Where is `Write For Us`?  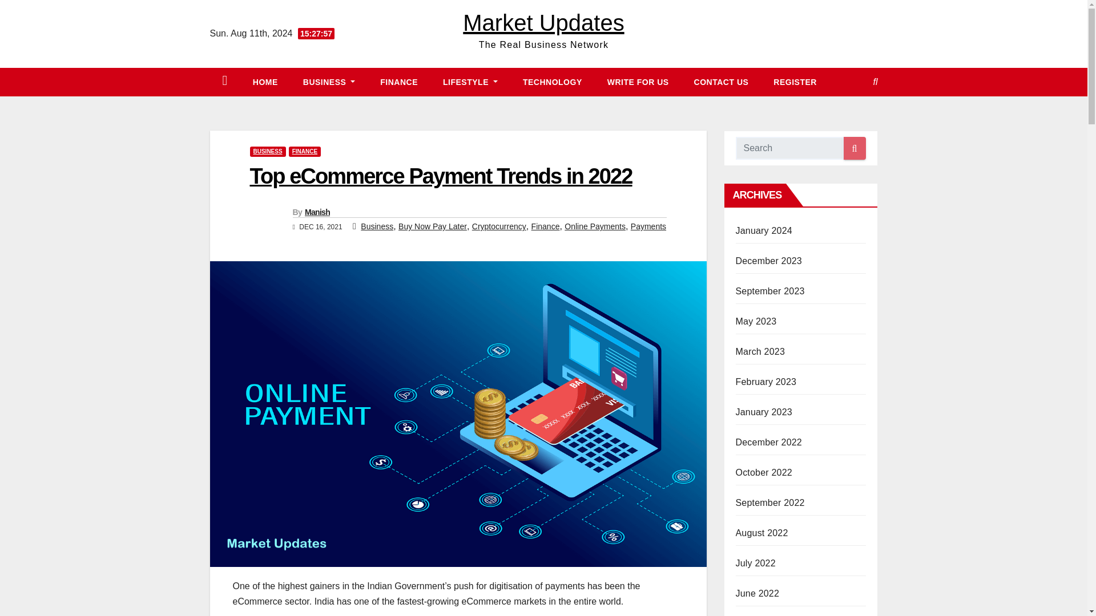
Write For Us is located at coordinates (638, 82).